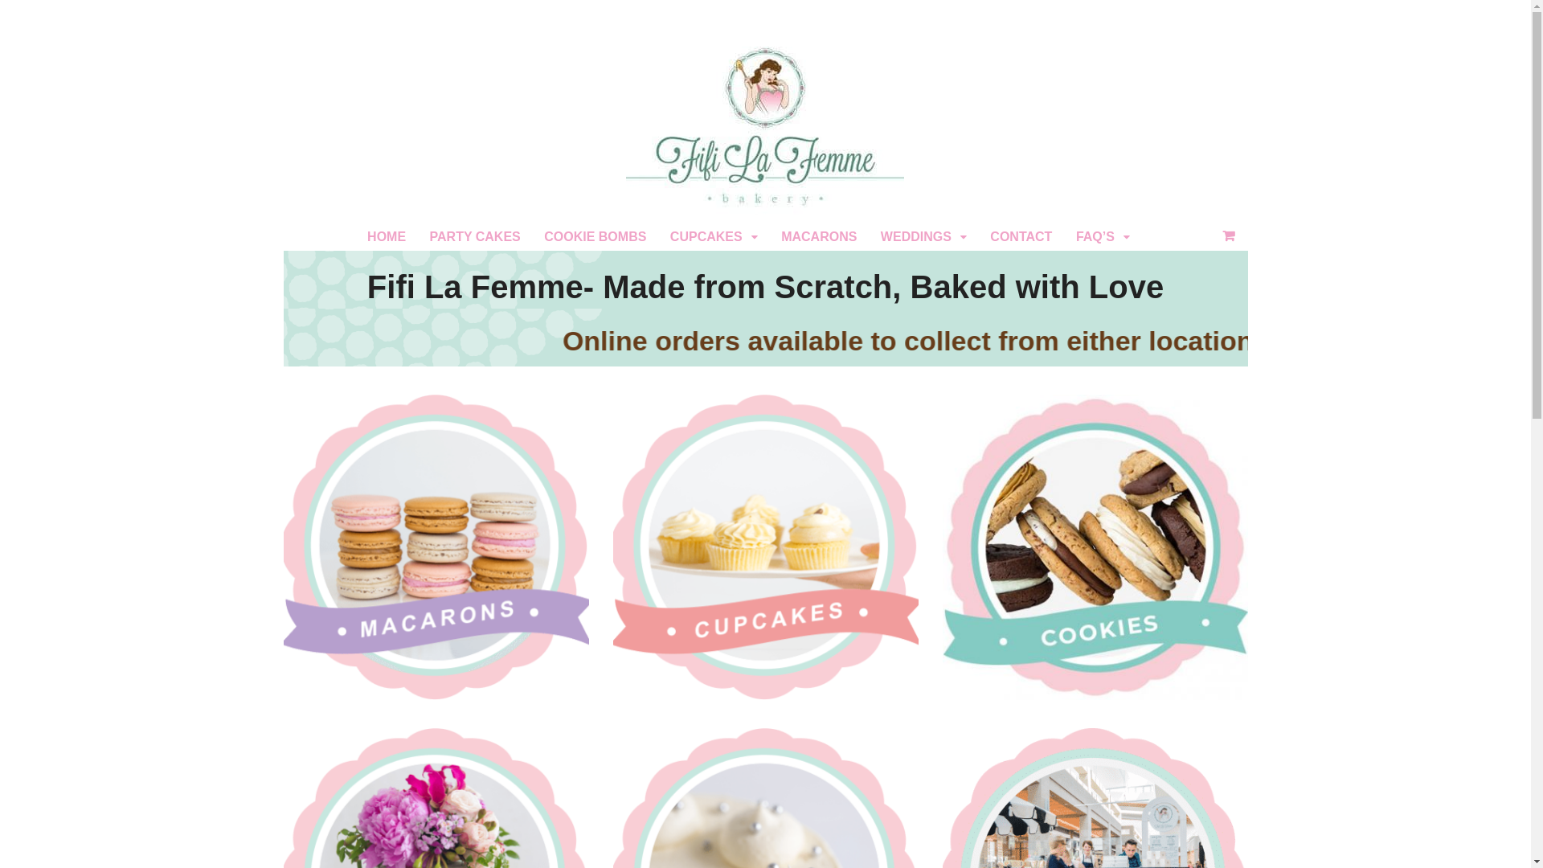 The width and height of the screenshot is (1543, 868). I want to click on HOME, so click(387, 236).